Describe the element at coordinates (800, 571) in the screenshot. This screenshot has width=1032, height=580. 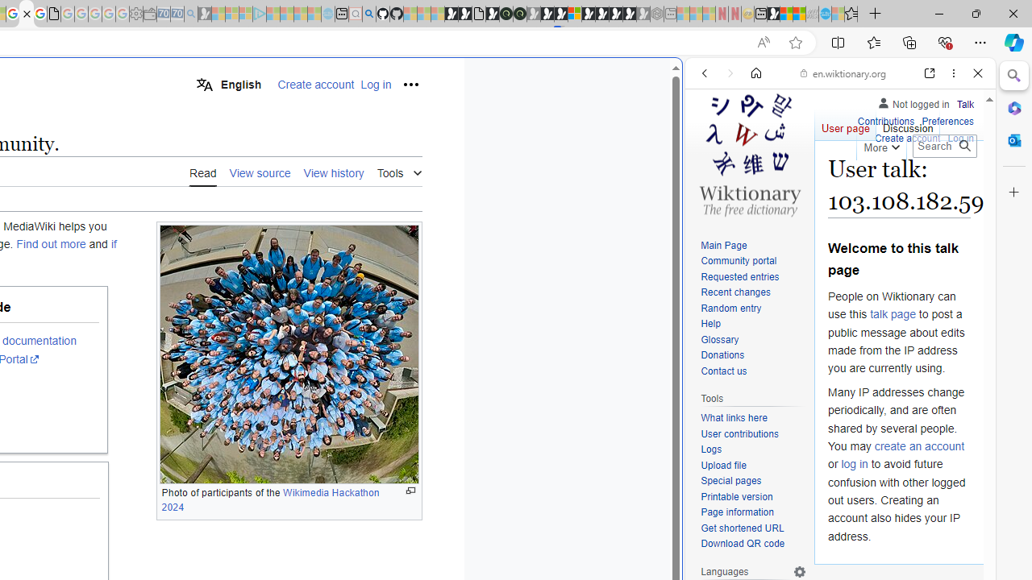
I see `Language settings` at that location.